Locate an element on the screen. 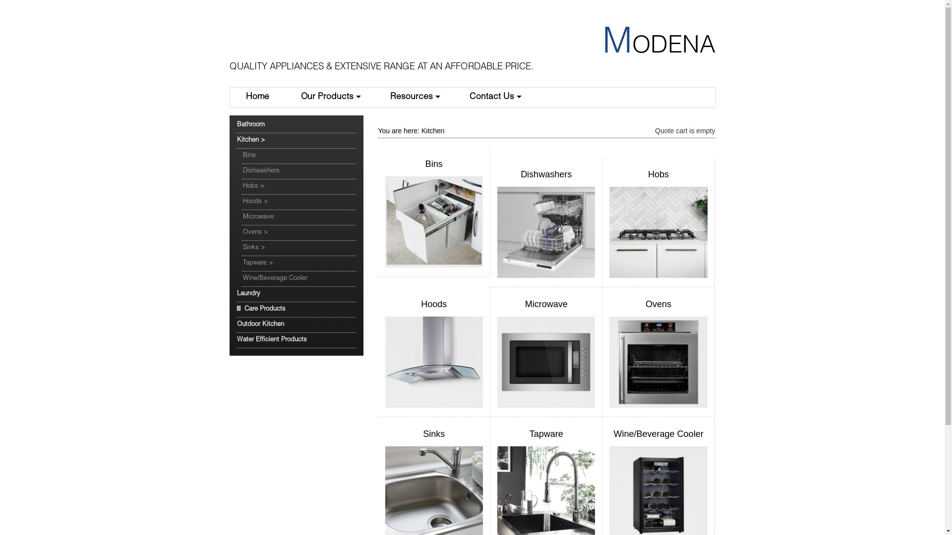  Bins is located at coordinates (434, 164).